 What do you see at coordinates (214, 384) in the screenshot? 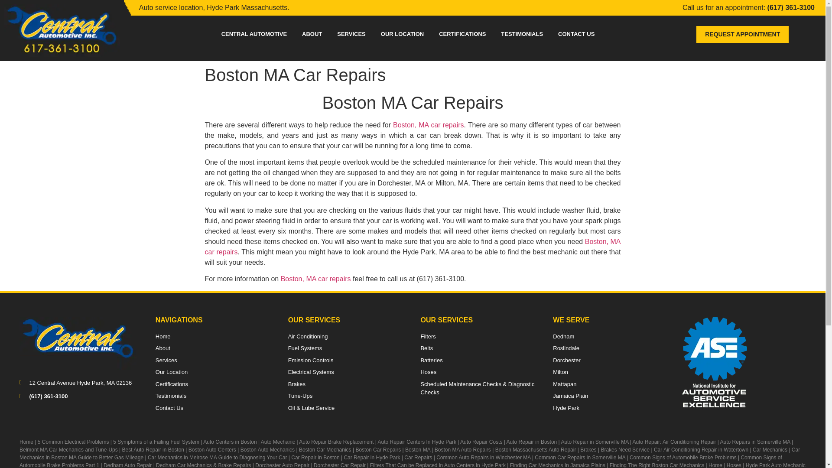
I see `Certifications` at bounding box center [214, 384].